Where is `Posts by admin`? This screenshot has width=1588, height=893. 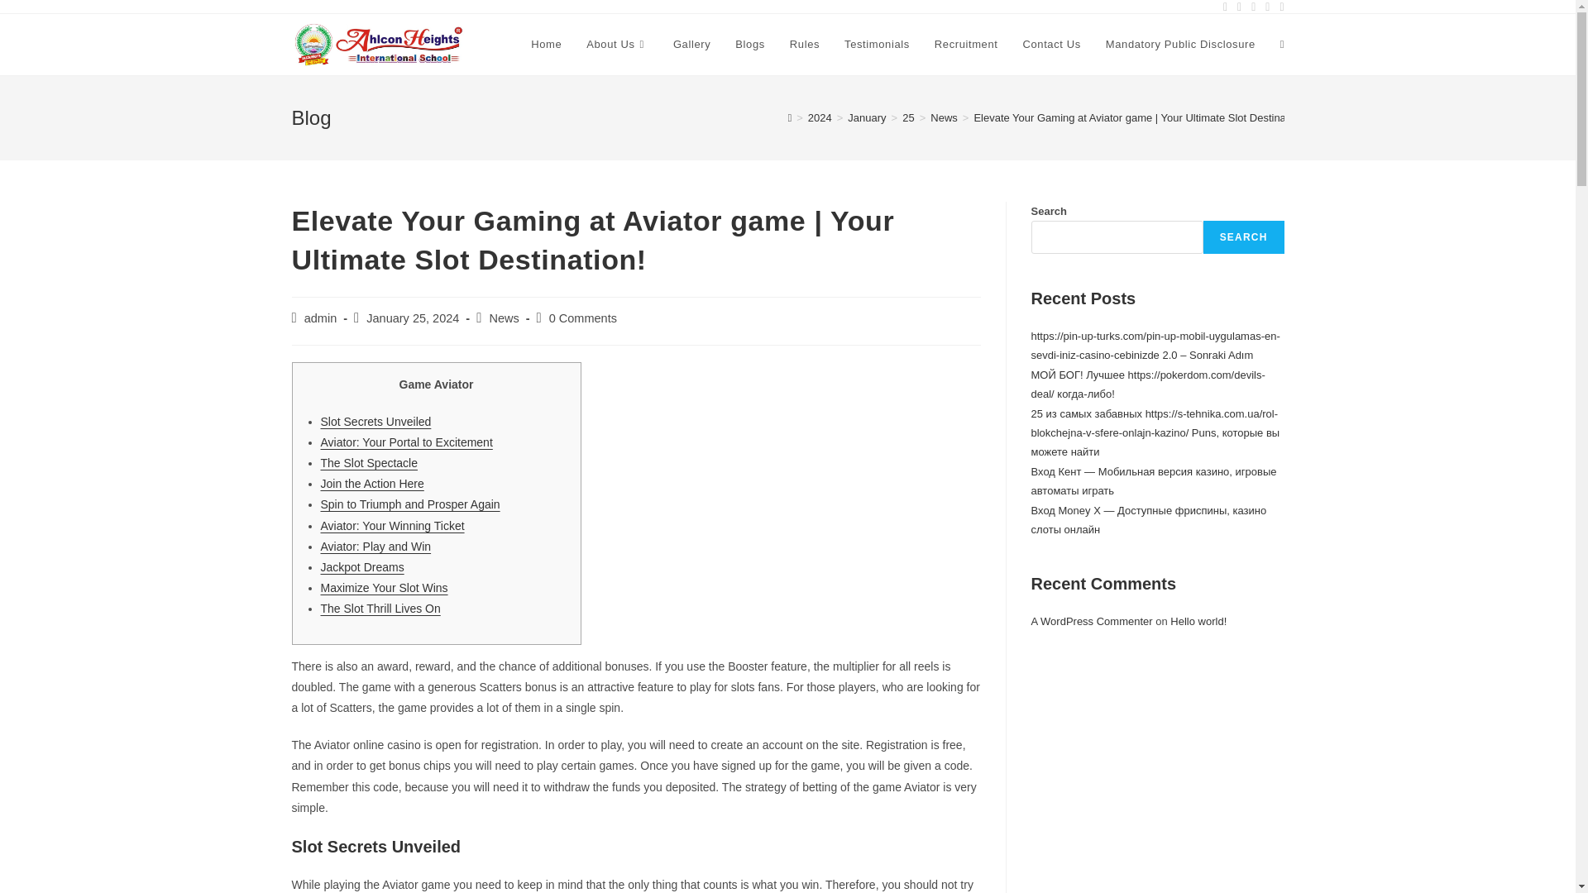
Posts by admin is located at coordinates (321, 318).